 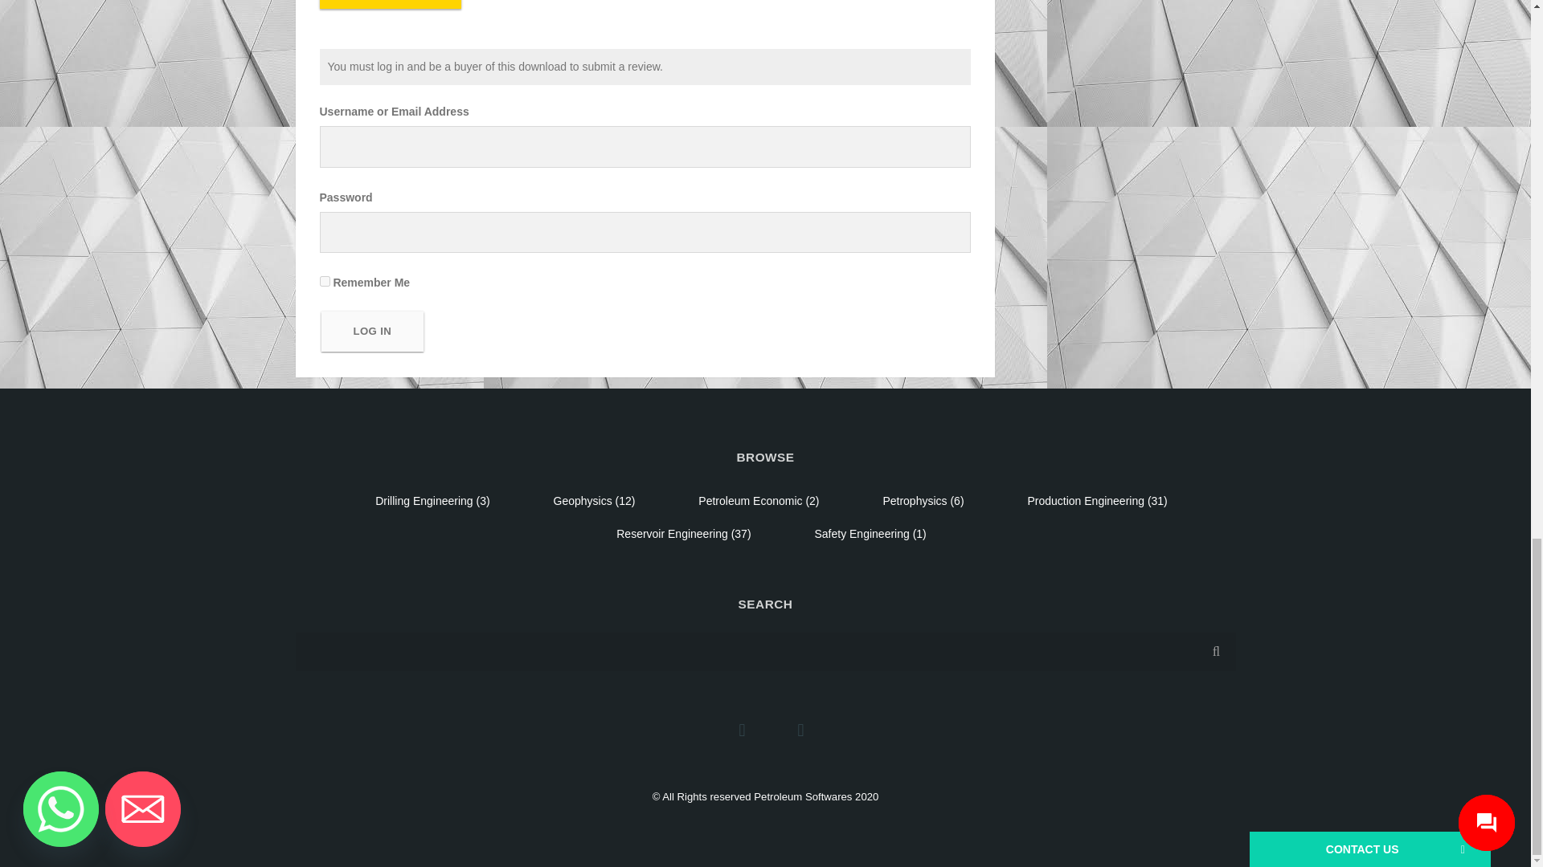 What do you see at coordinates (915, 500) in the screenshot?
I see `Petrophysics` at bounding box center [915, 500].